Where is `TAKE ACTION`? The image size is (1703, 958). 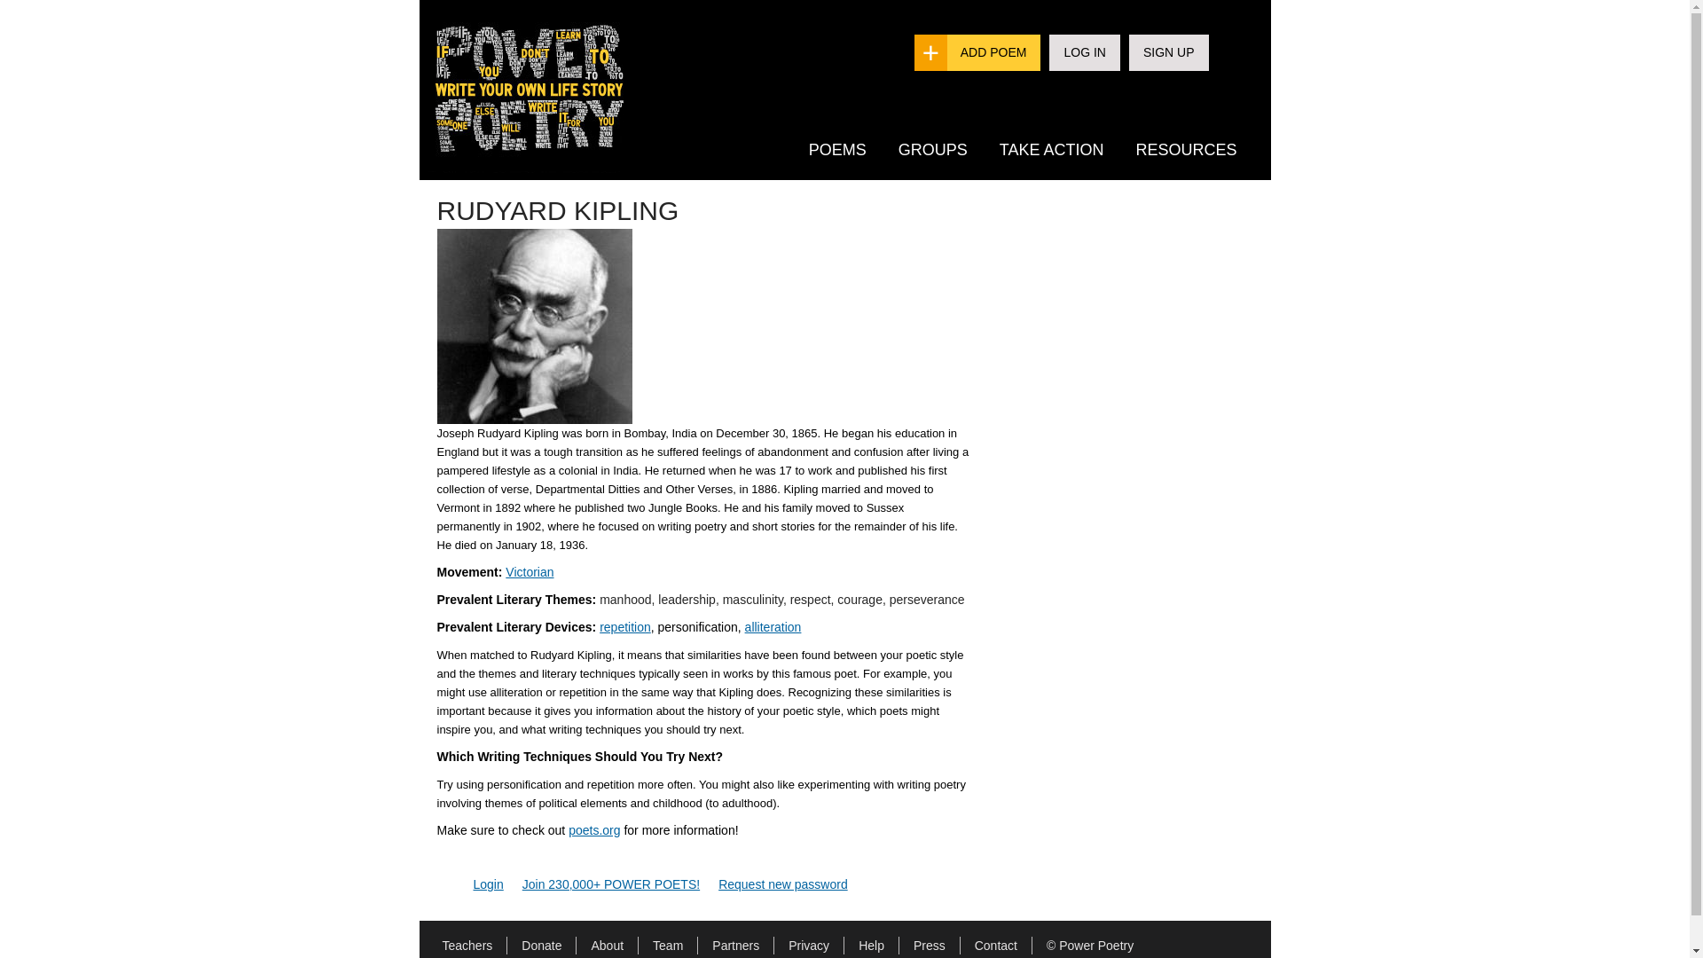
TAKE ACTION is located at coordinates (1052, 149).